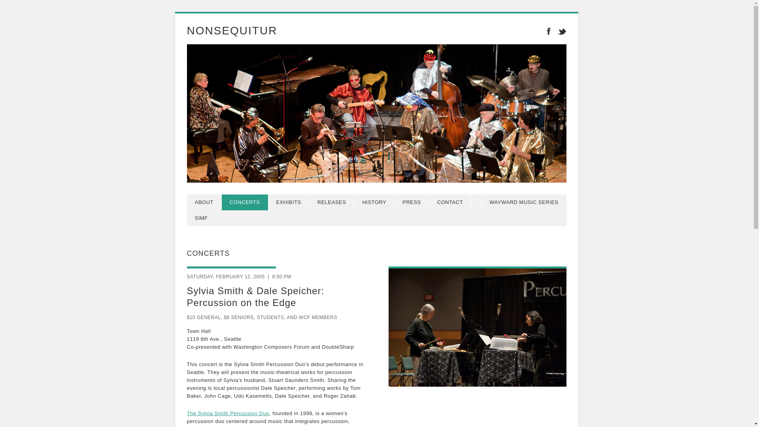 This screenshot has height=427, width=759. What do you see at coordinates (201, 218) in the screenshot?
I see `SIMF` at bounding box center [201, 218].